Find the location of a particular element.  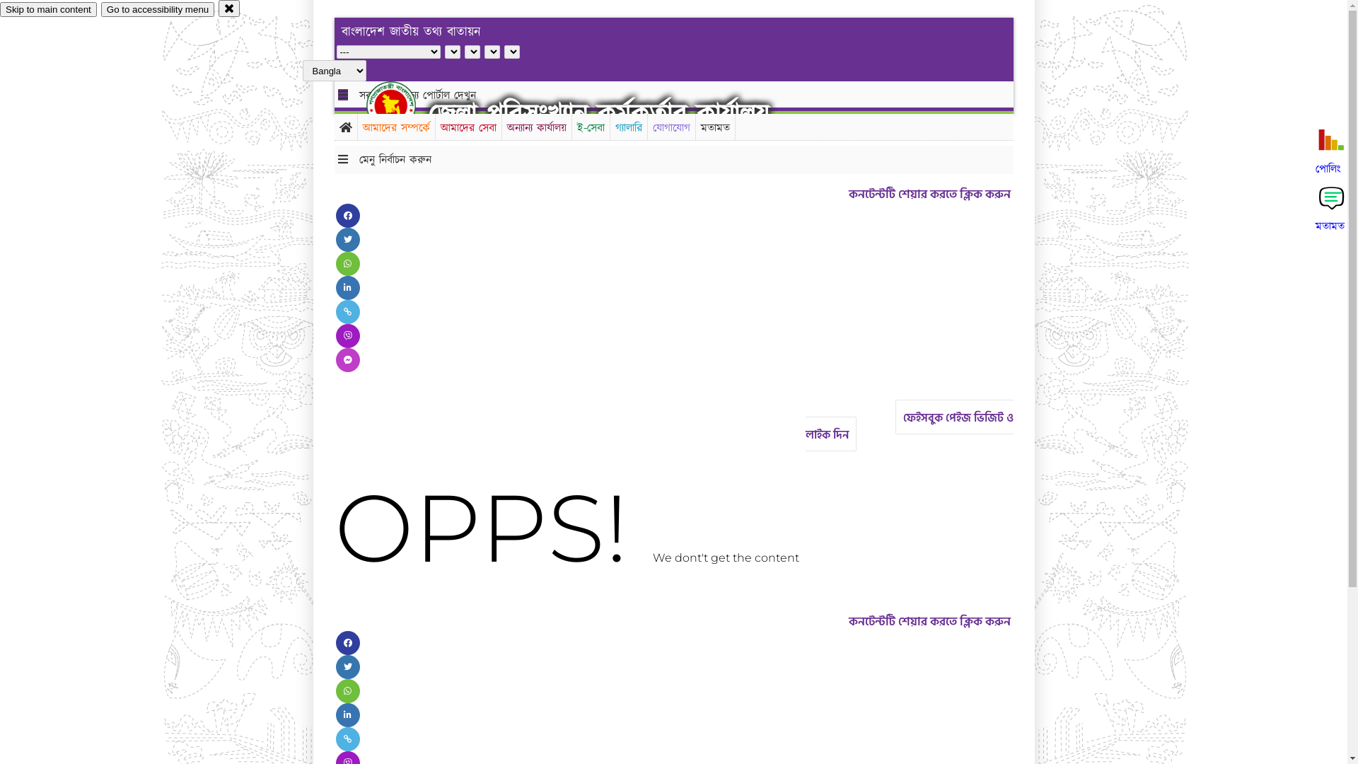


                
             is located at coordinates (403, 105).